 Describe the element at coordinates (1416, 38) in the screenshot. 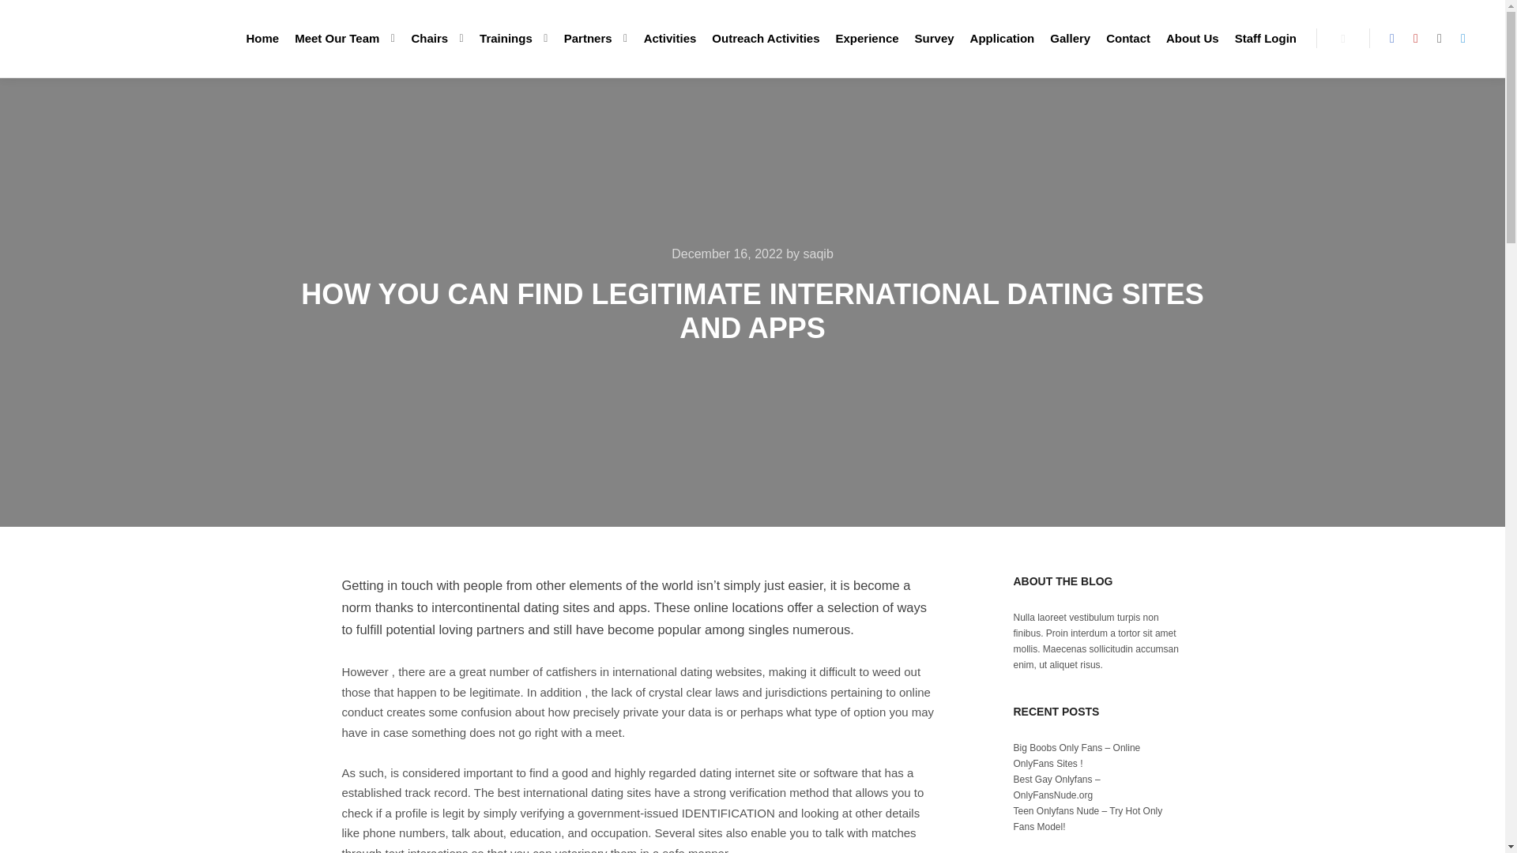

I see `YouTube` at that location.